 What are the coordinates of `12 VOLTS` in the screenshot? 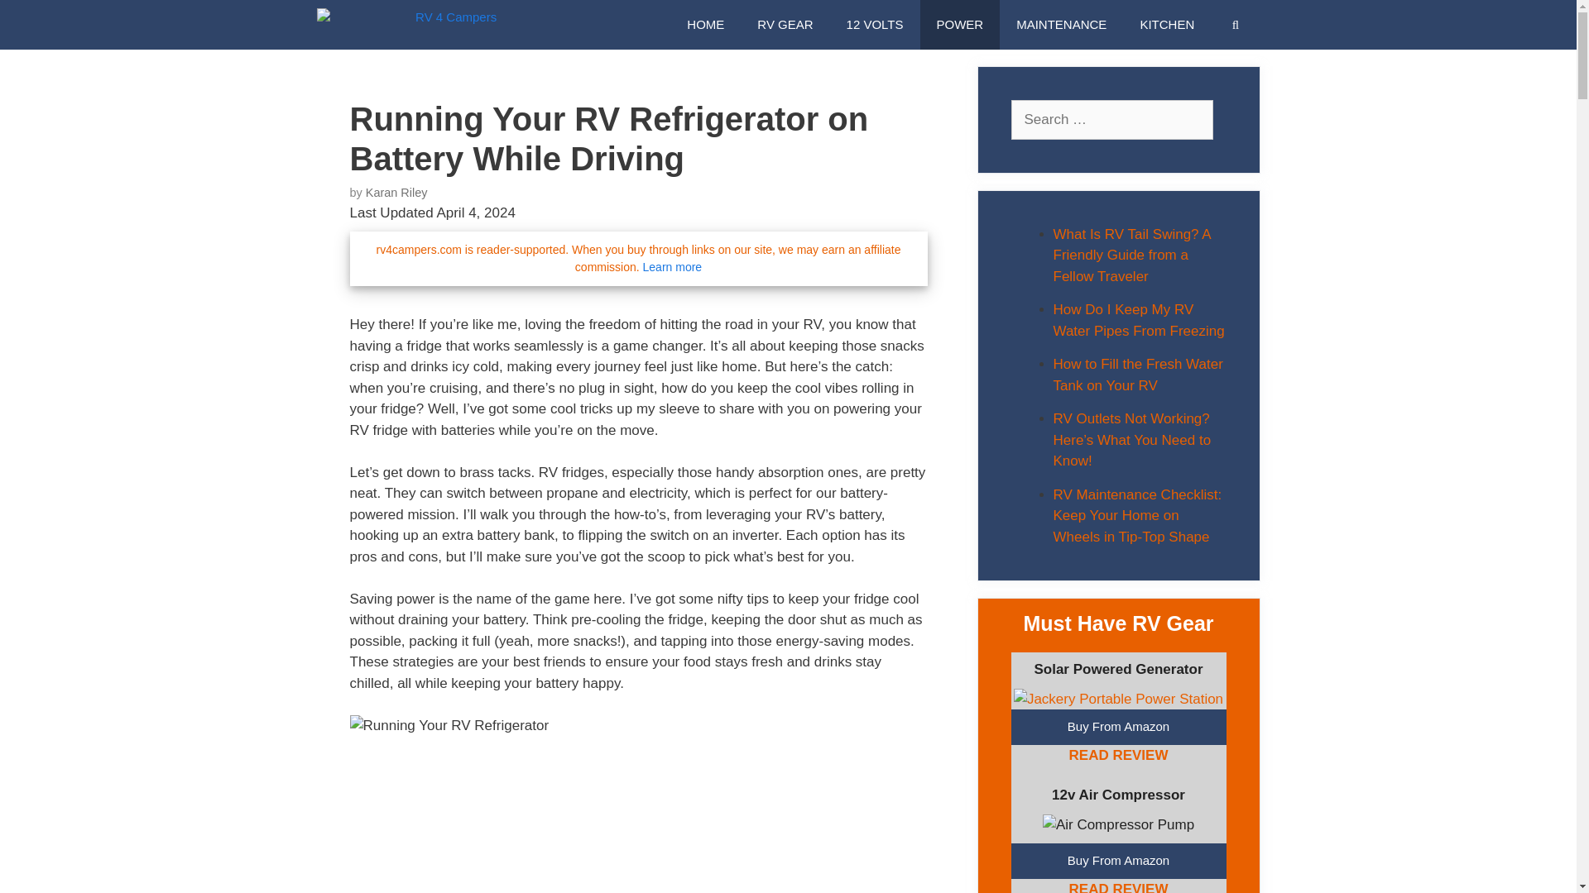 It's located at (874, 25).